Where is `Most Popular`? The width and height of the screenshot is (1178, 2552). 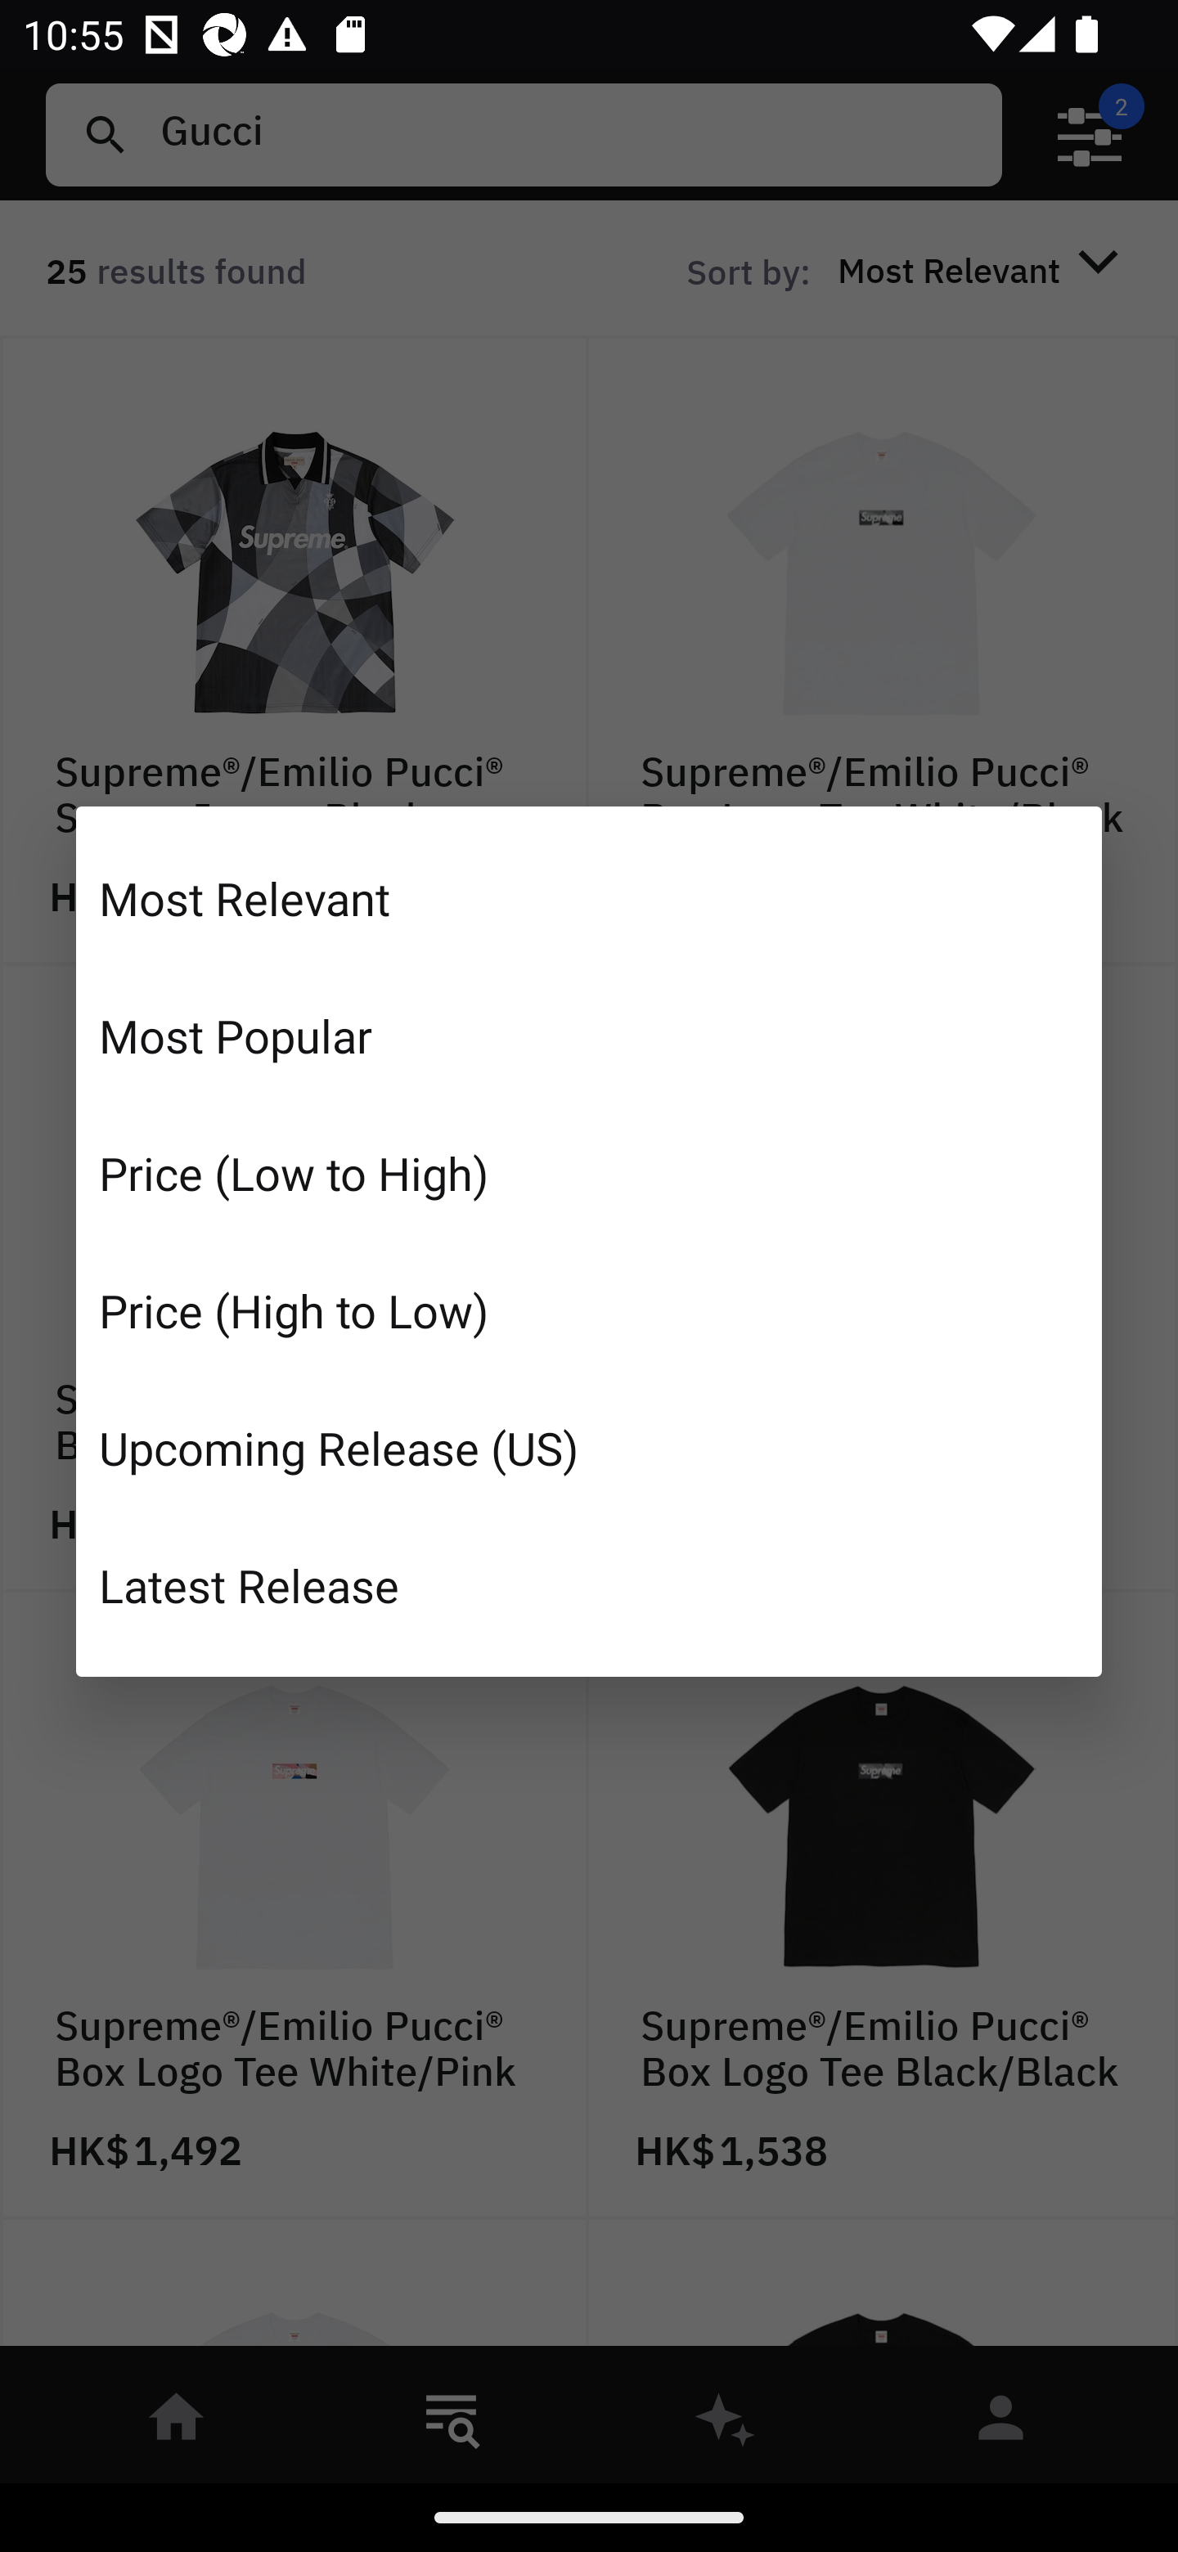 Most Popular is located at coordinates (589, 1036).